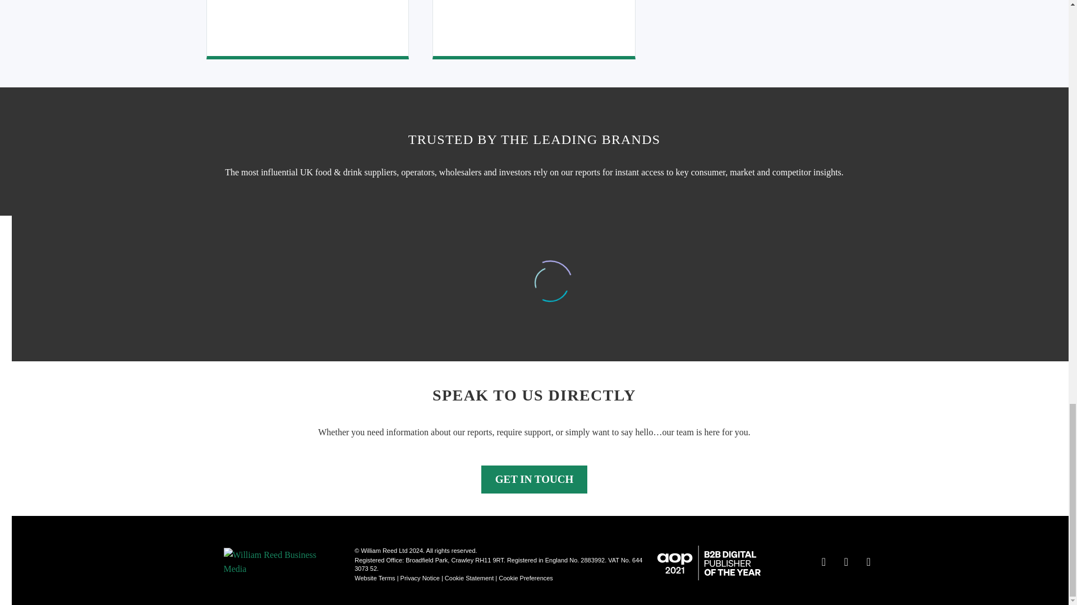 This screenshot has width=1077, height=605. Describe the element at coordinates (534, 480) in the screenshot. I see `Contact Us` at that location.